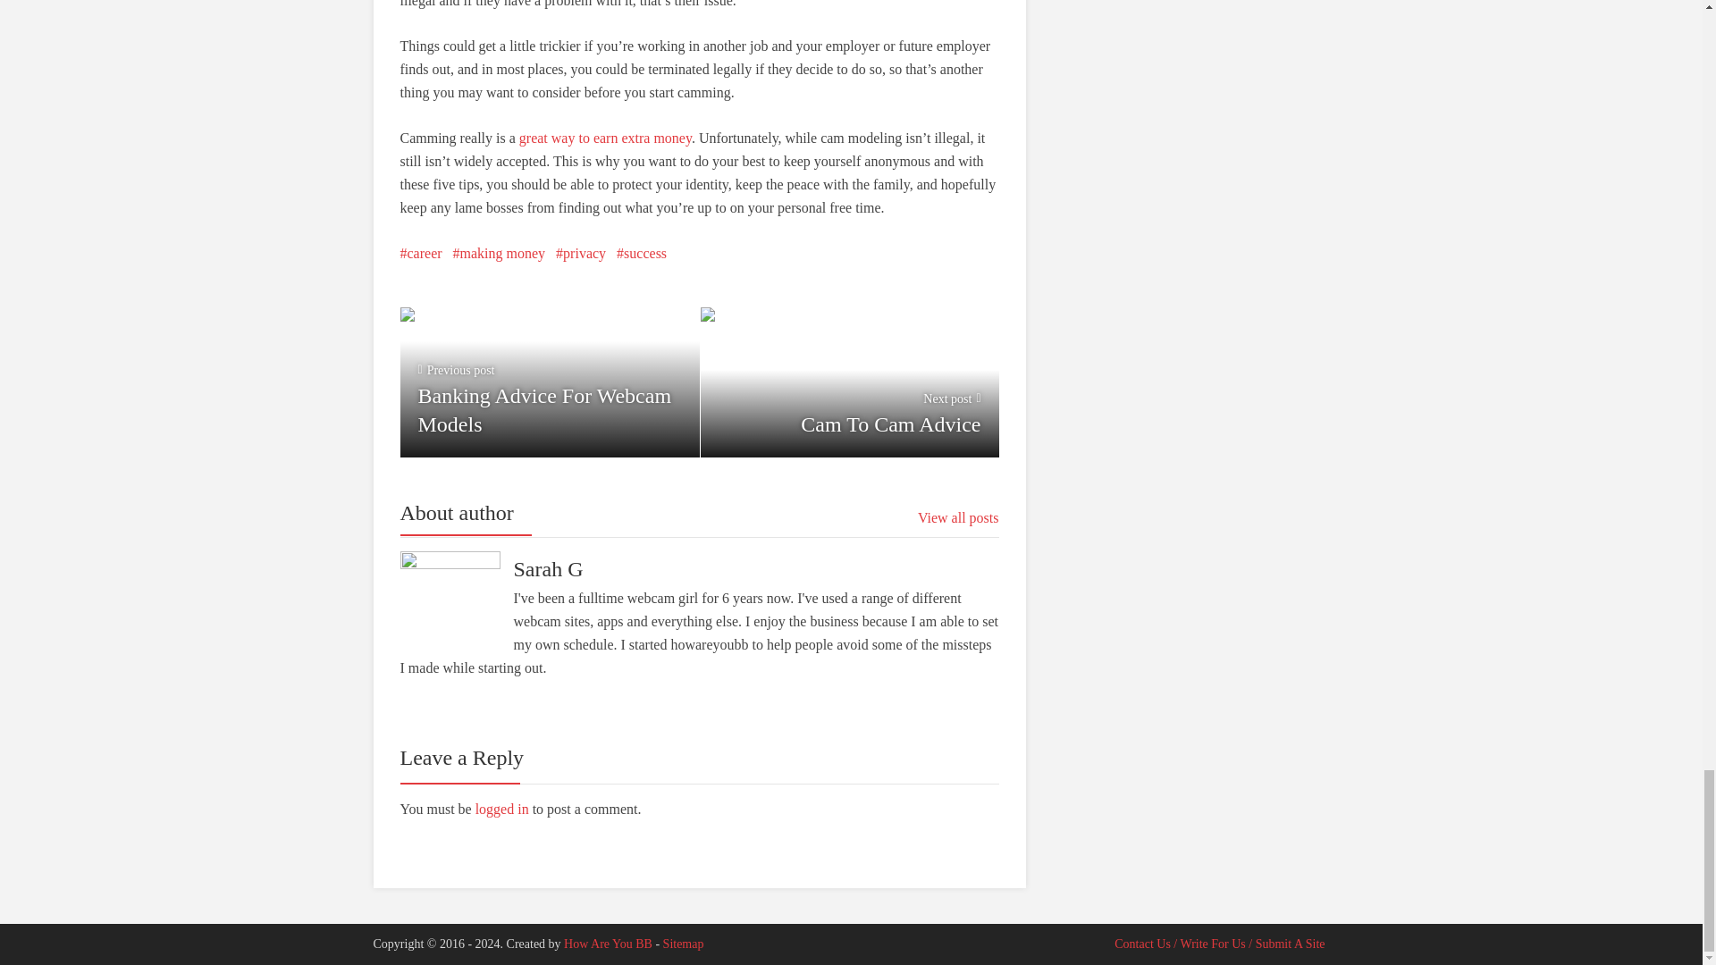 The height and width of the screenshot is (965, 1716). Describe the element at coordinates (958, 518) in the screenshot. I see `How Are You BB` at that location.